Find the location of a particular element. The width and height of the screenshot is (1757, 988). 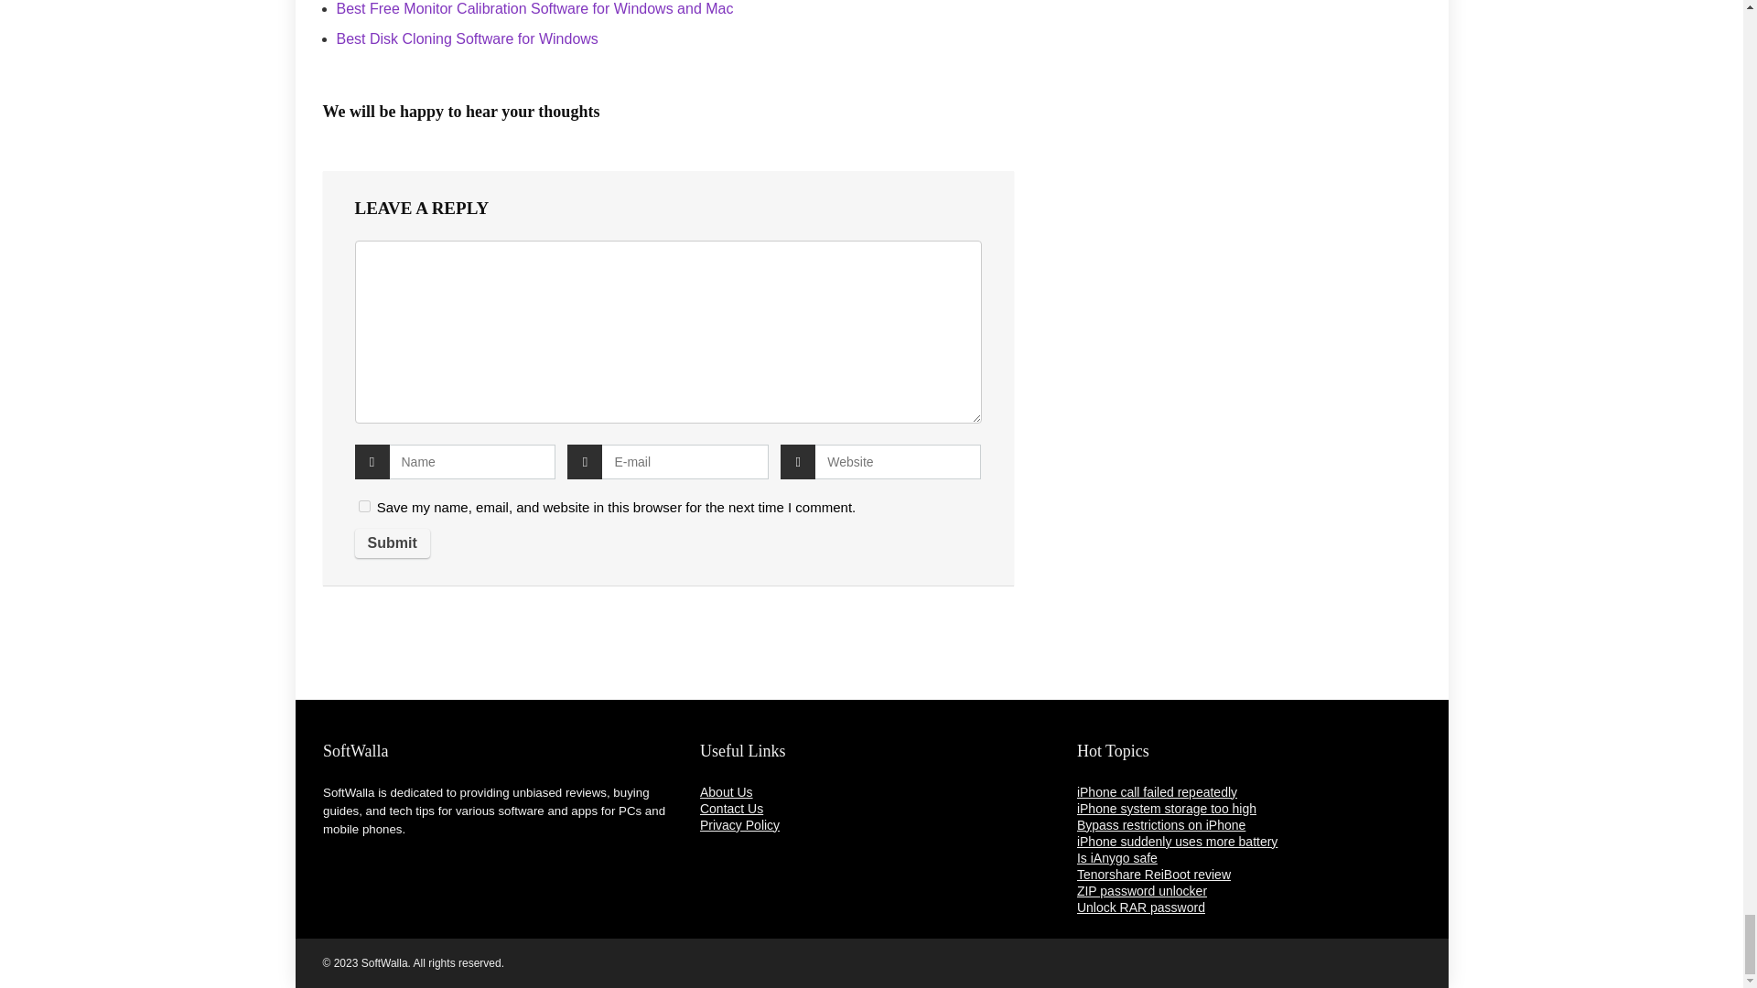

Best Disk Cloning Software for Windows is located at coordinates (468, 38).